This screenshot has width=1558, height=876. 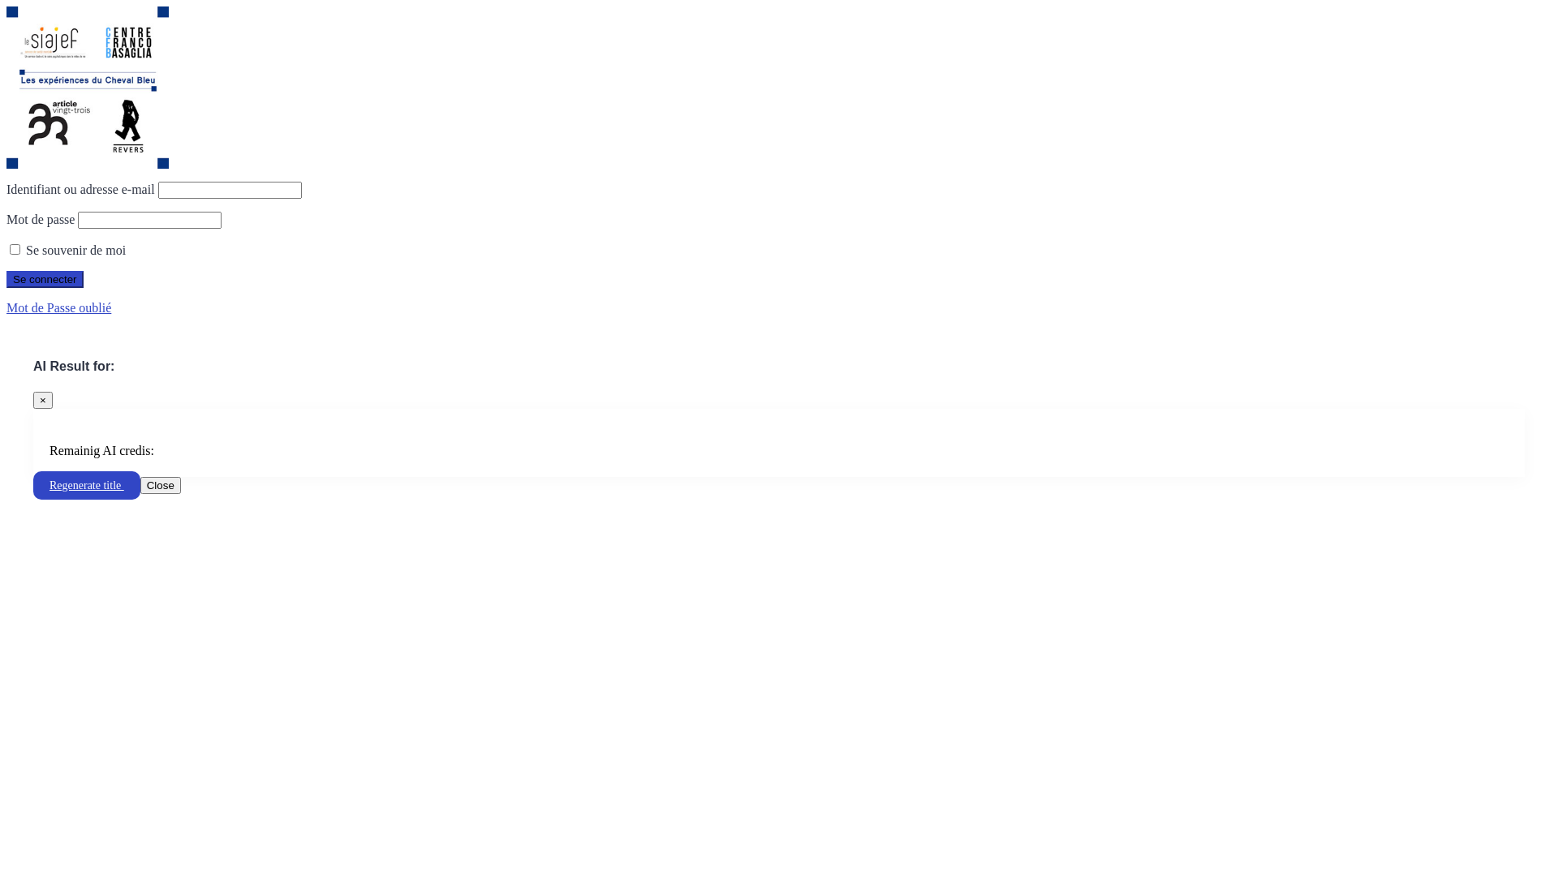 I want to click on Se connecter, so click(x=45, y=279).